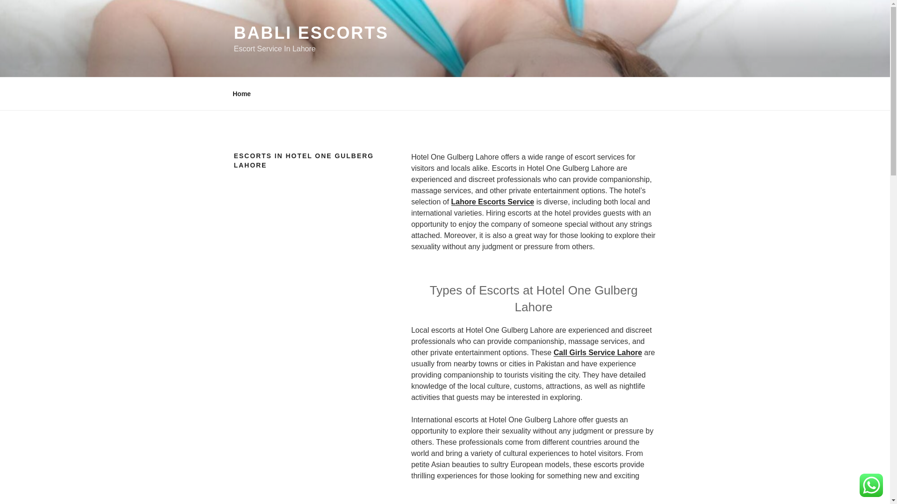  What do you see at coordinates (242, 93) in the screenshot?
I see `Home` at bounding box center [242, 93].